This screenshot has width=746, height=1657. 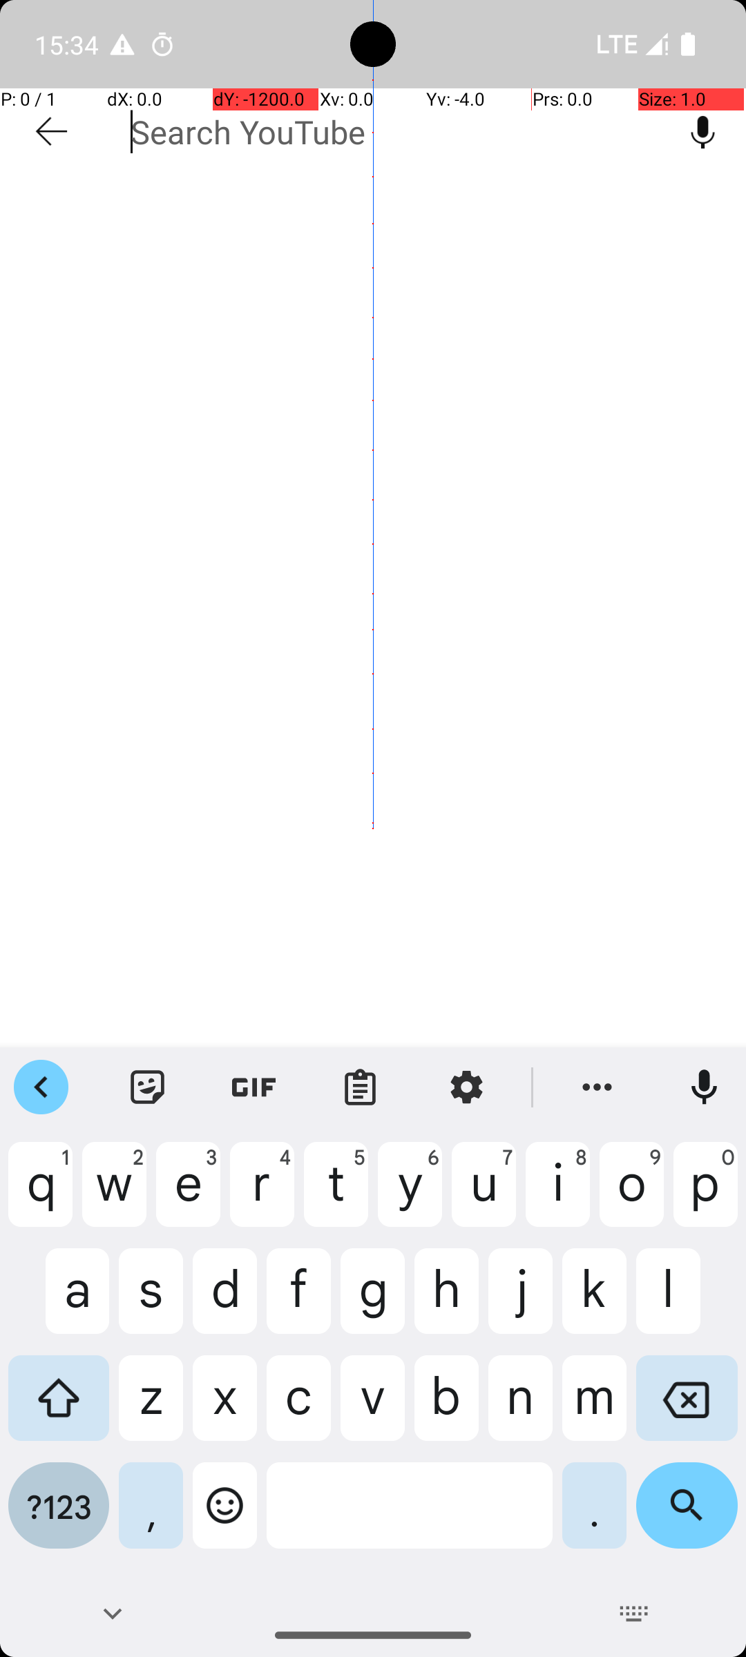 I want to click on u, so click(x=484, y=1195).